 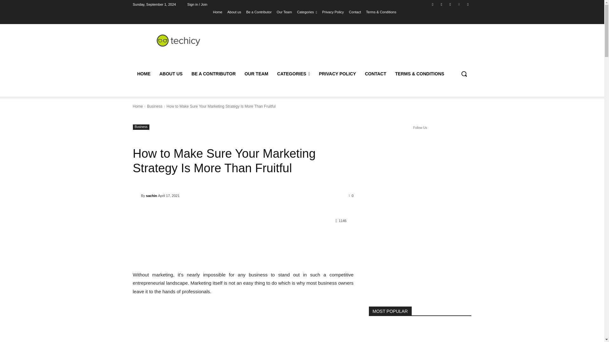 What do you see at coordinates (136, 196) in the screenshot?
I see `sachin` at bounding box center [136, 196].